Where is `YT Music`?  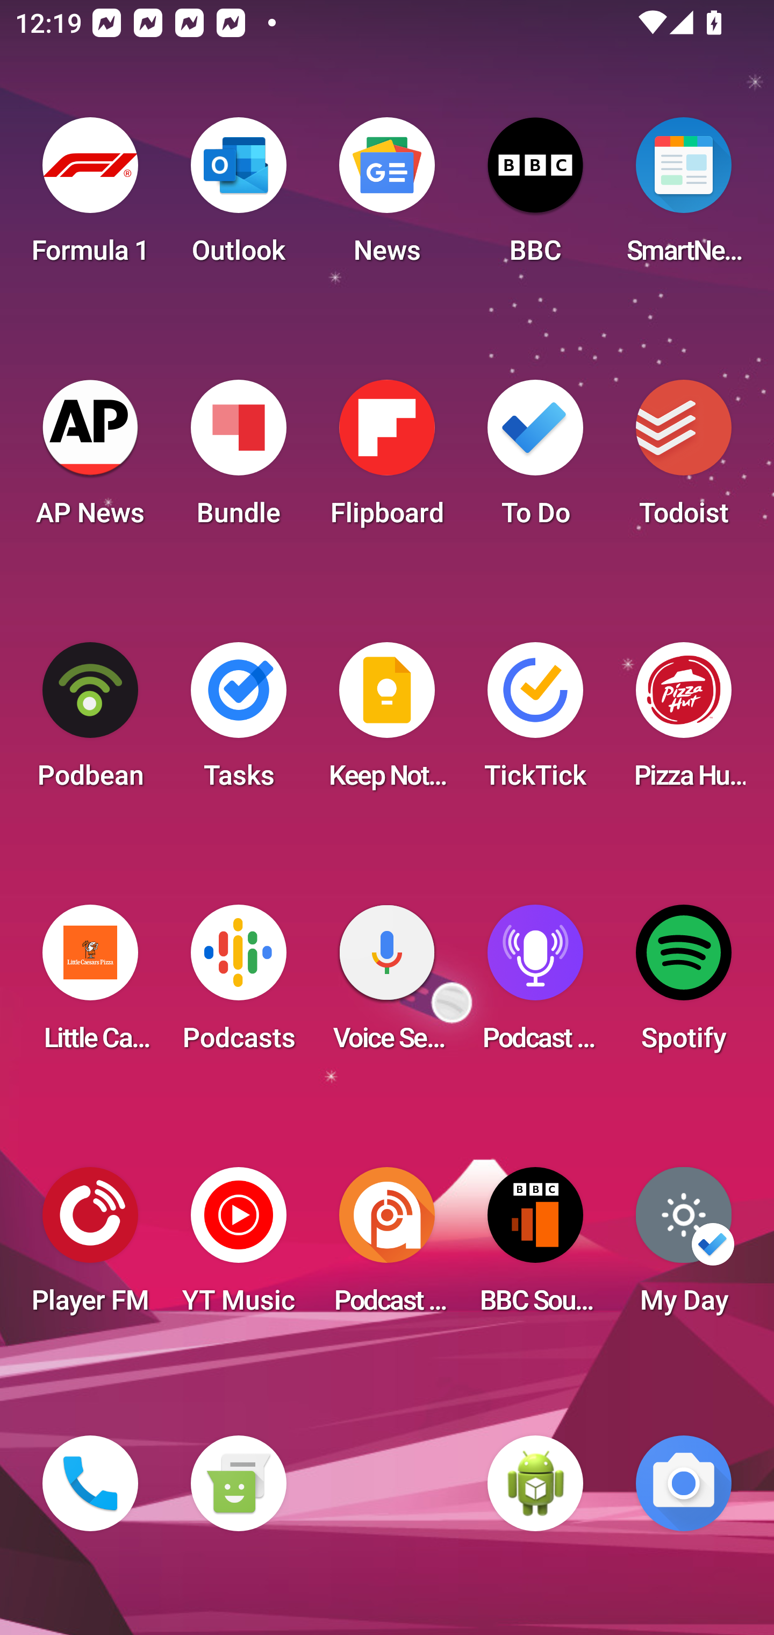
YT Music is located at coordinates (238, 1247).